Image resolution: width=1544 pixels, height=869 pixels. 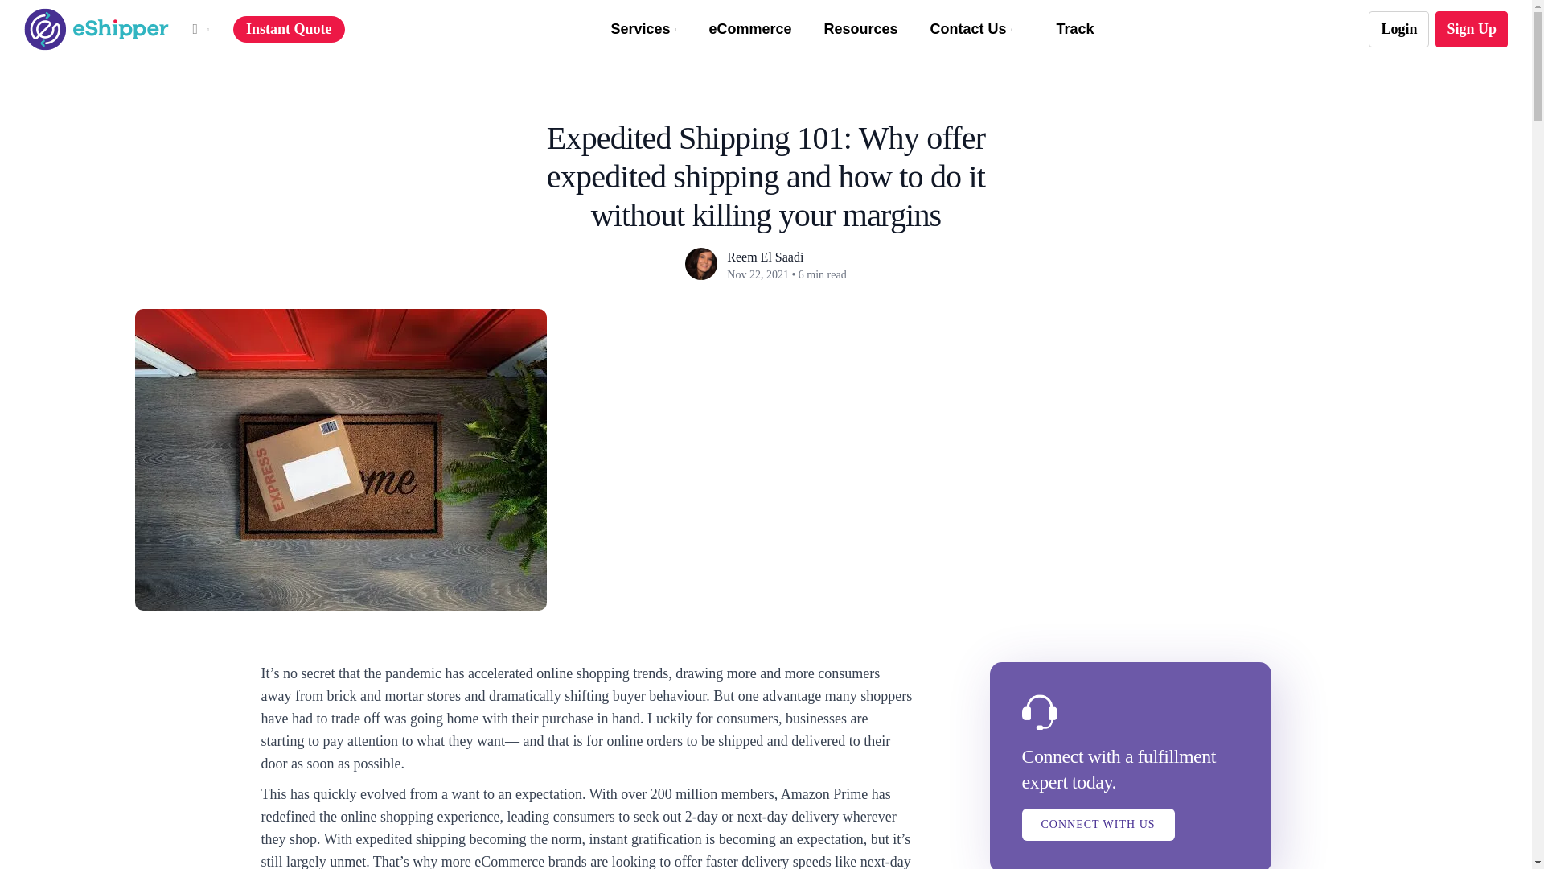 I want to click on eCommerce, so click(x=749, y=29).